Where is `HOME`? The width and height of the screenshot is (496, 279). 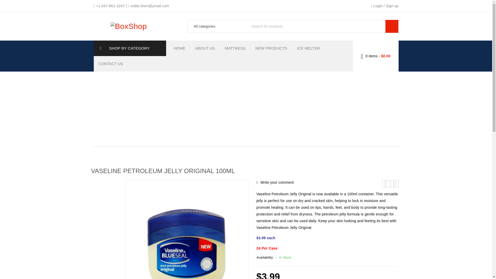
HOME is located at coordinates (182, 48).